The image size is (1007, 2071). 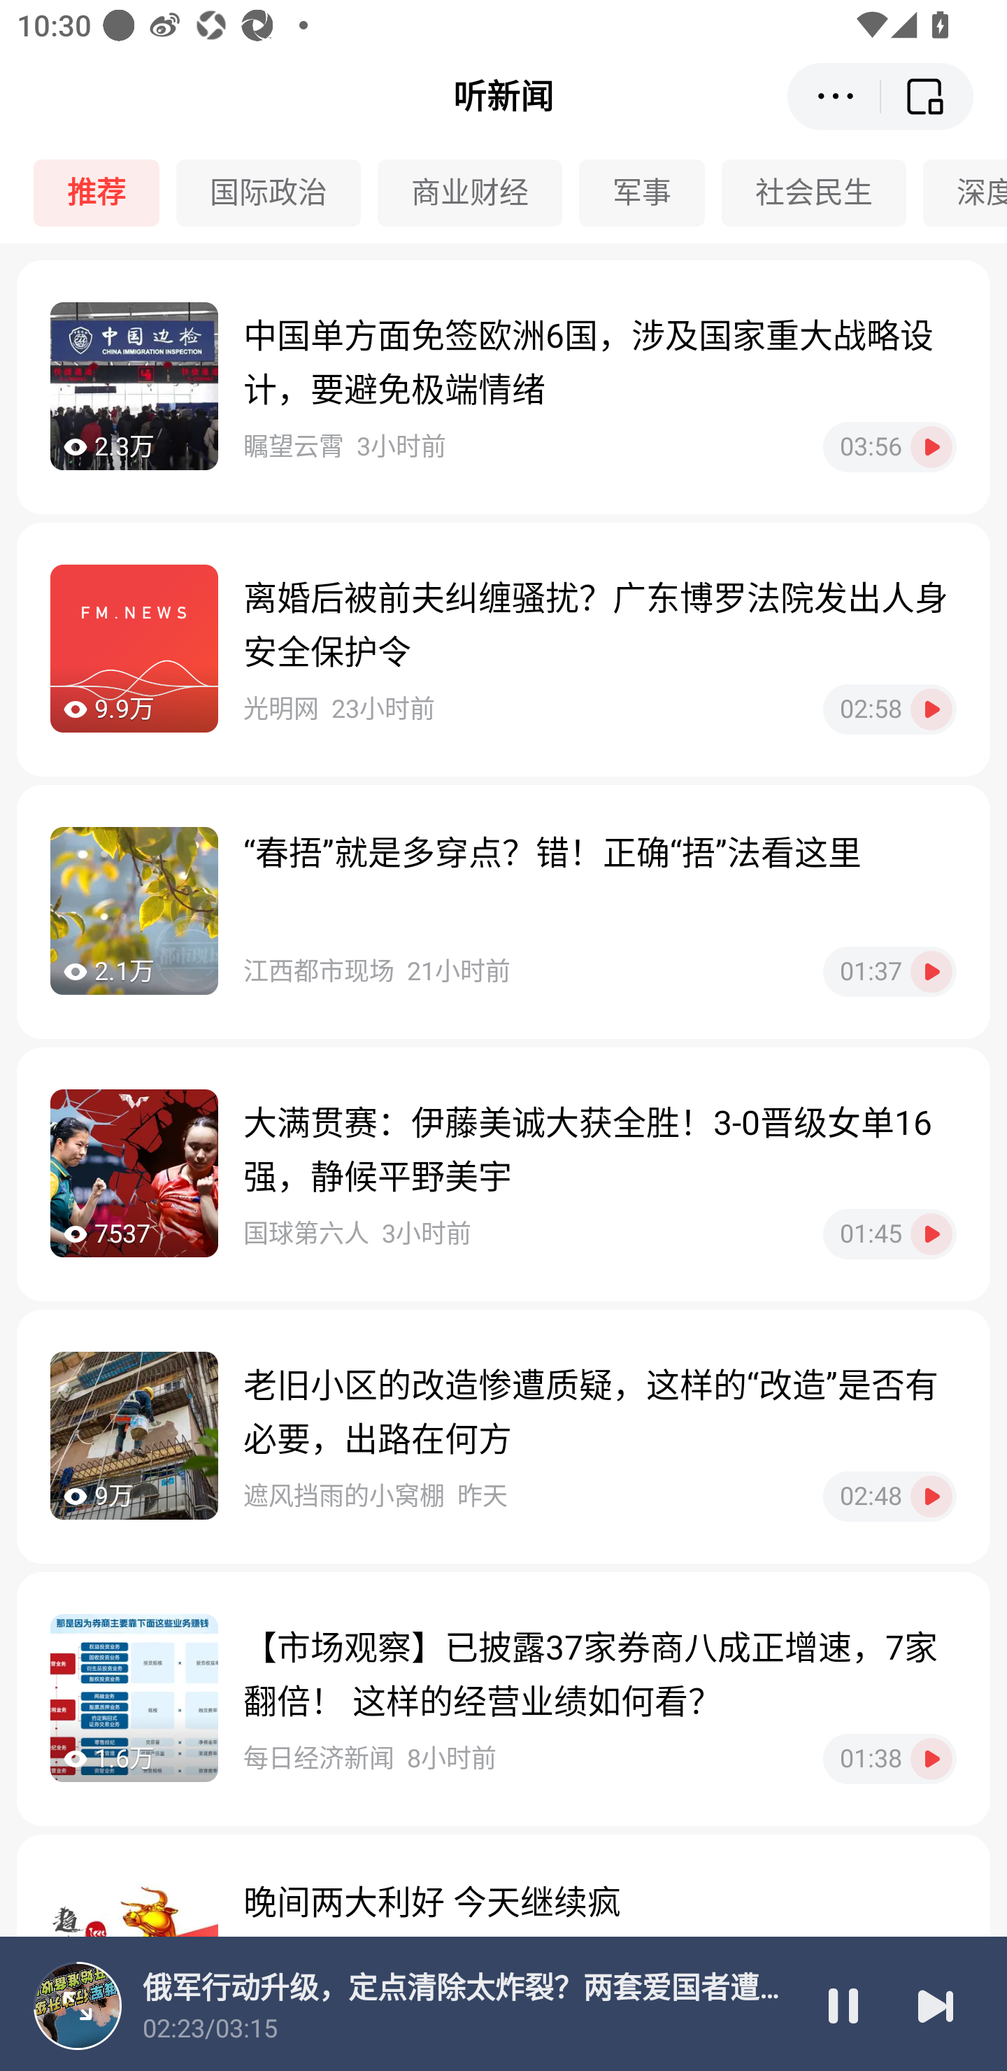 What do you see at coordinates (834, 96) in the screenshot?
I see `更多` at bounding box center [834, 96].